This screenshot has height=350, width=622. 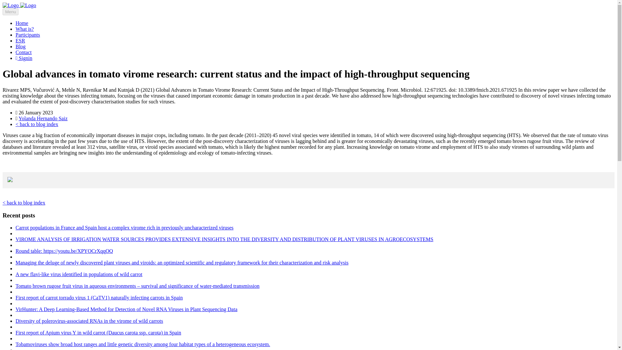 I want to click on Contact, so click(x=23, y=52).